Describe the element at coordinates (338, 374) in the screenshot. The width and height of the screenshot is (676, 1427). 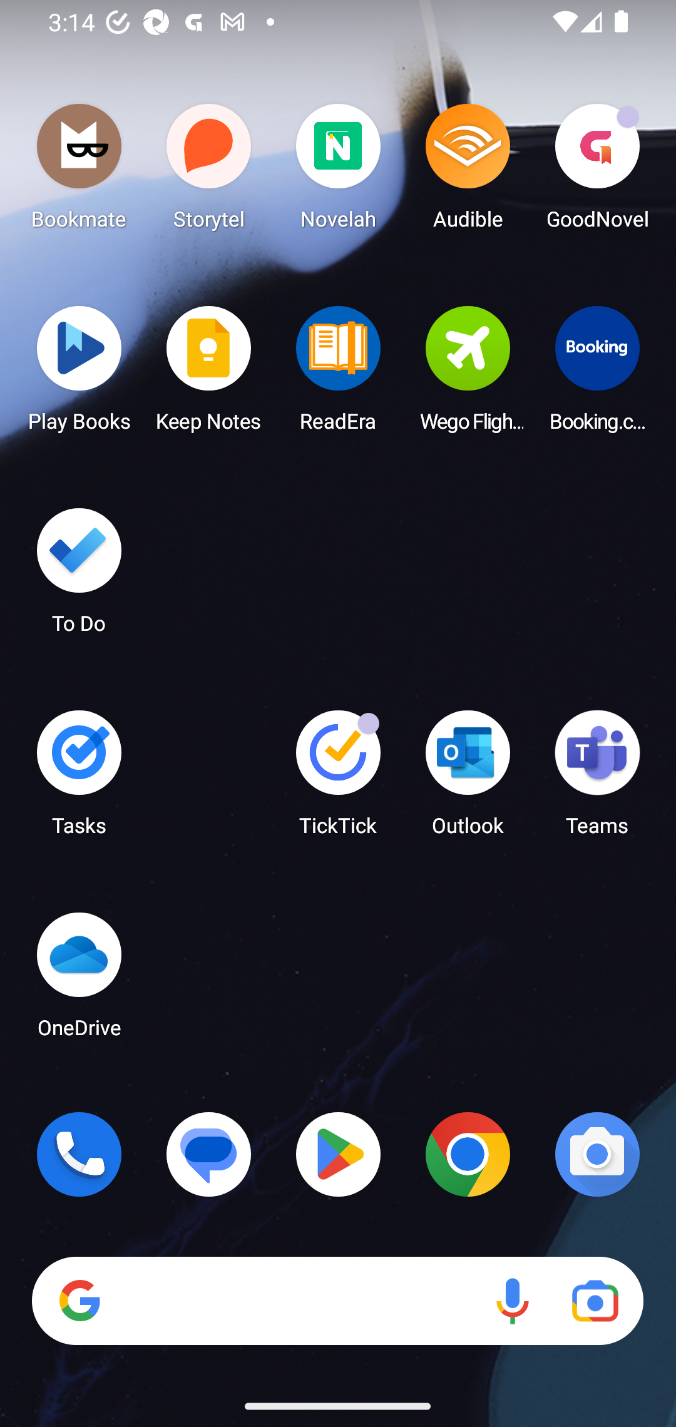
I see `ReadEra` at that location.